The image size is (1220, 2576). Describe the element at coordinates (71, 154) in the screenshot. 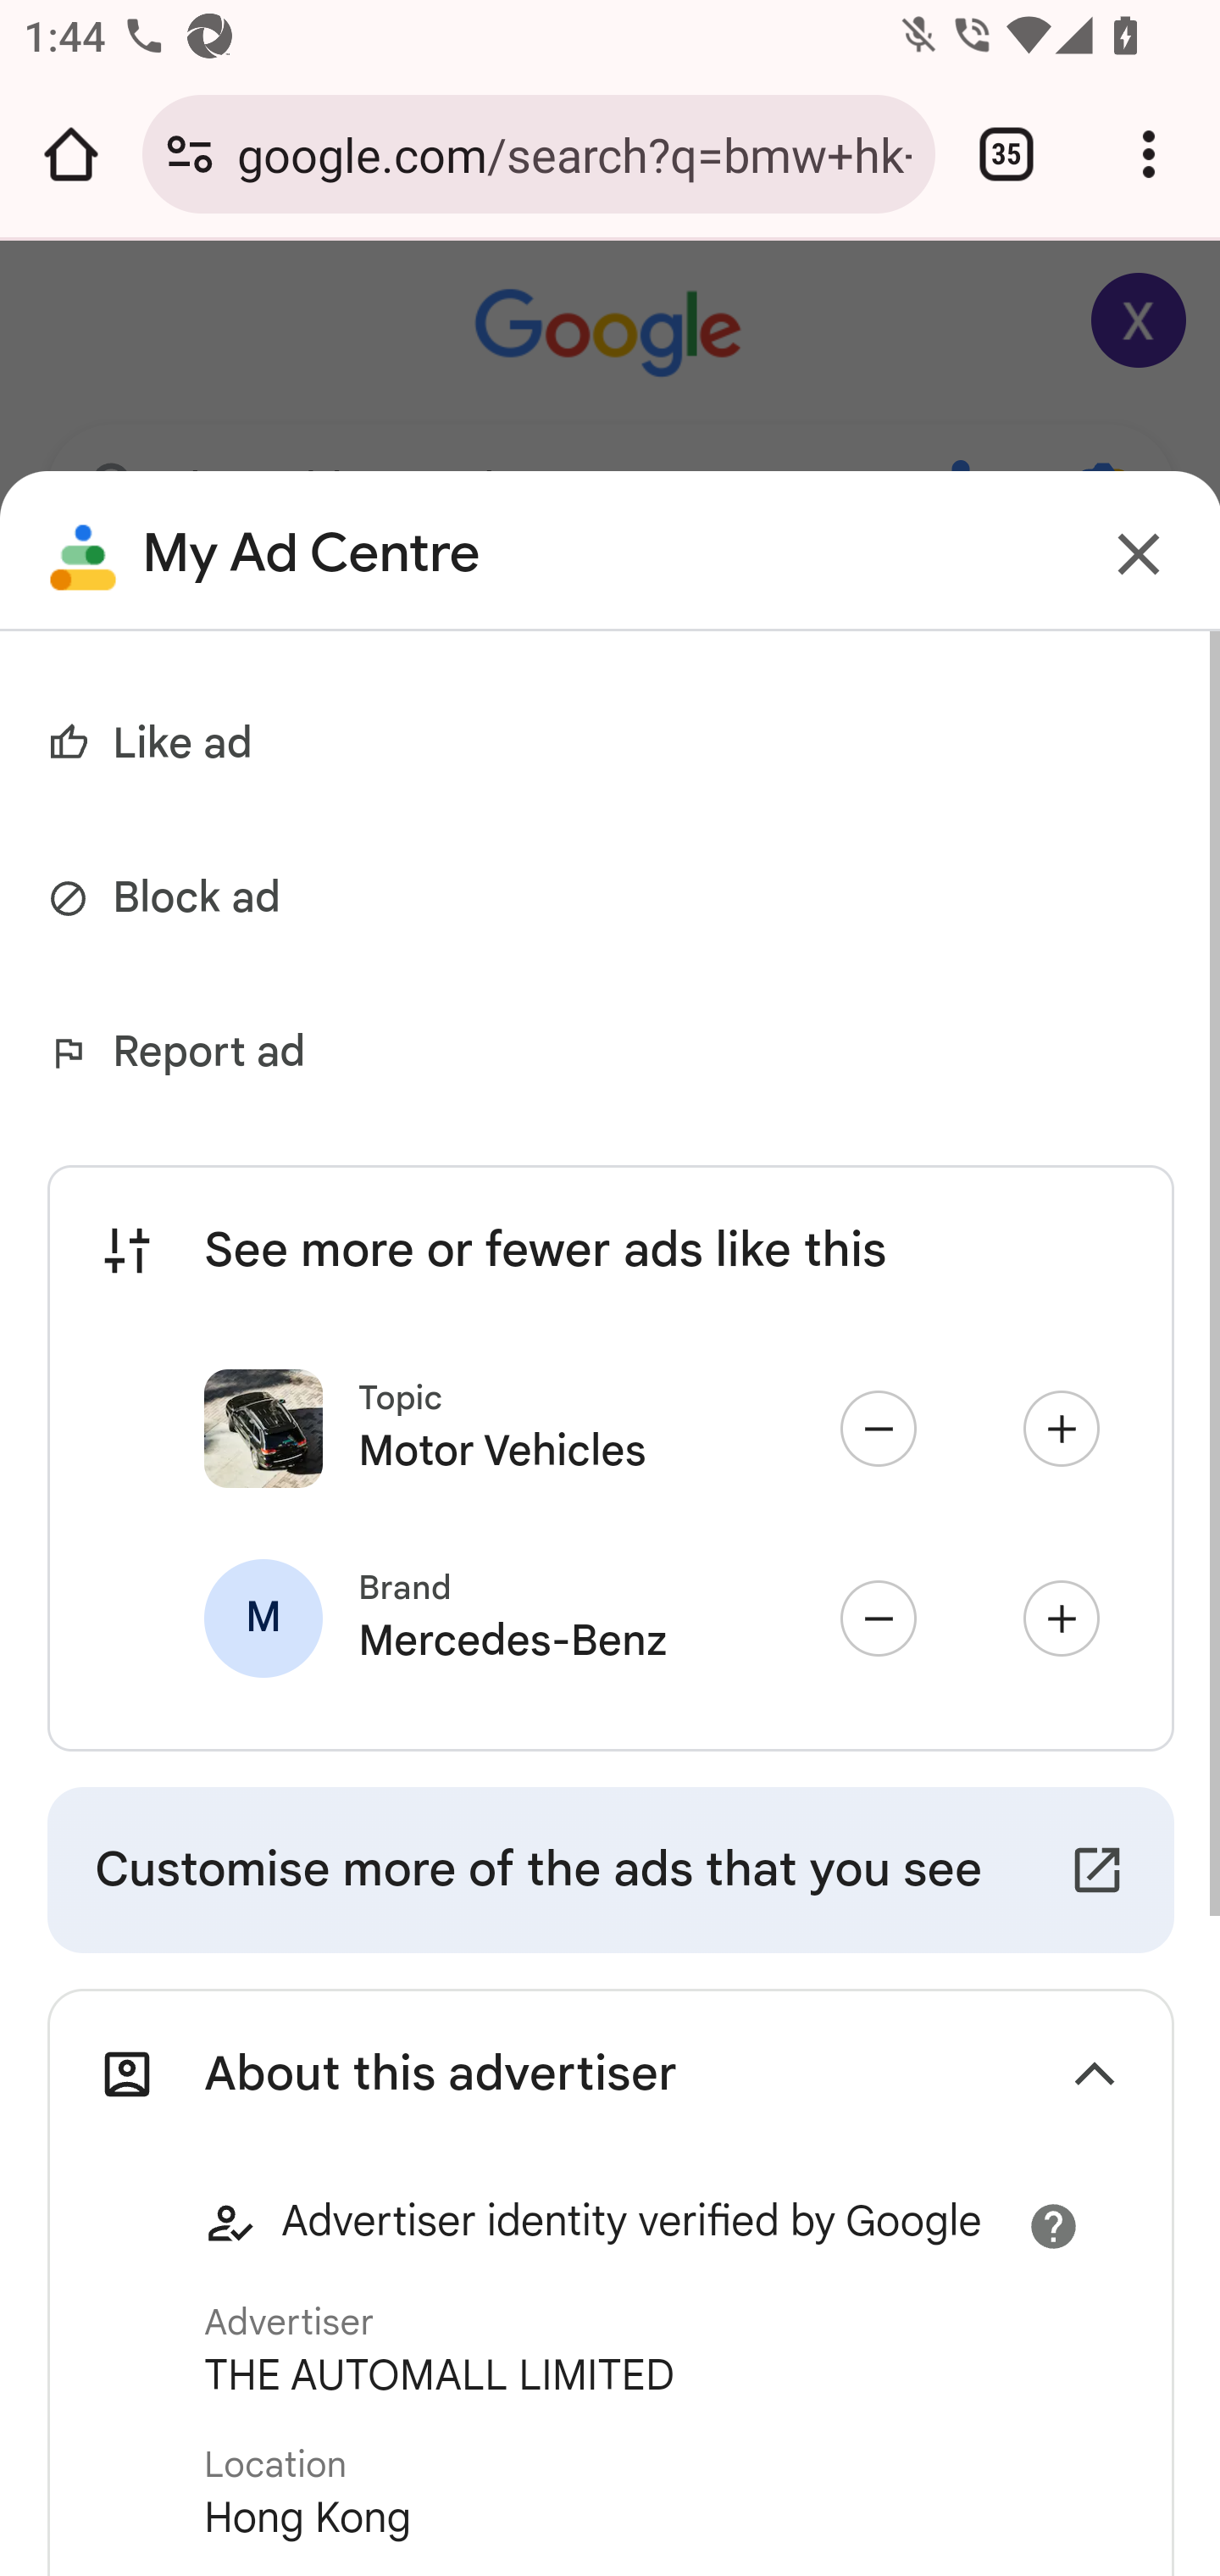

I see `Open the home page` at that location.